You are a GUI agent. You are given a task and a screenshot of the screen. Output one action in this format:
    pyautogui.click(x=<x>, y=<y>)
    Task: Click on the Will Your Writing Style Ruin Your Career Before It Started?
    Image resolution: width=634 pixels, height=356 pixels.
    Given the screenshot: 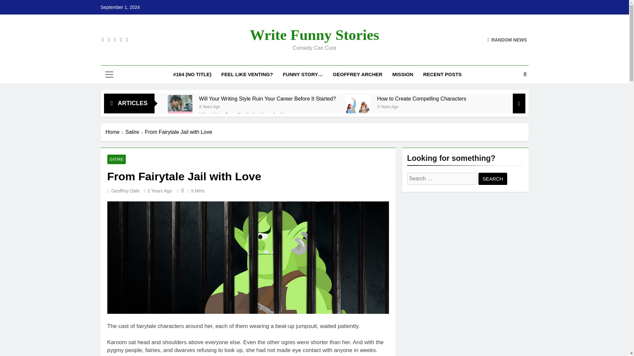 What is the action you would take?
    pyautogui.click(x=267, y=99)
    